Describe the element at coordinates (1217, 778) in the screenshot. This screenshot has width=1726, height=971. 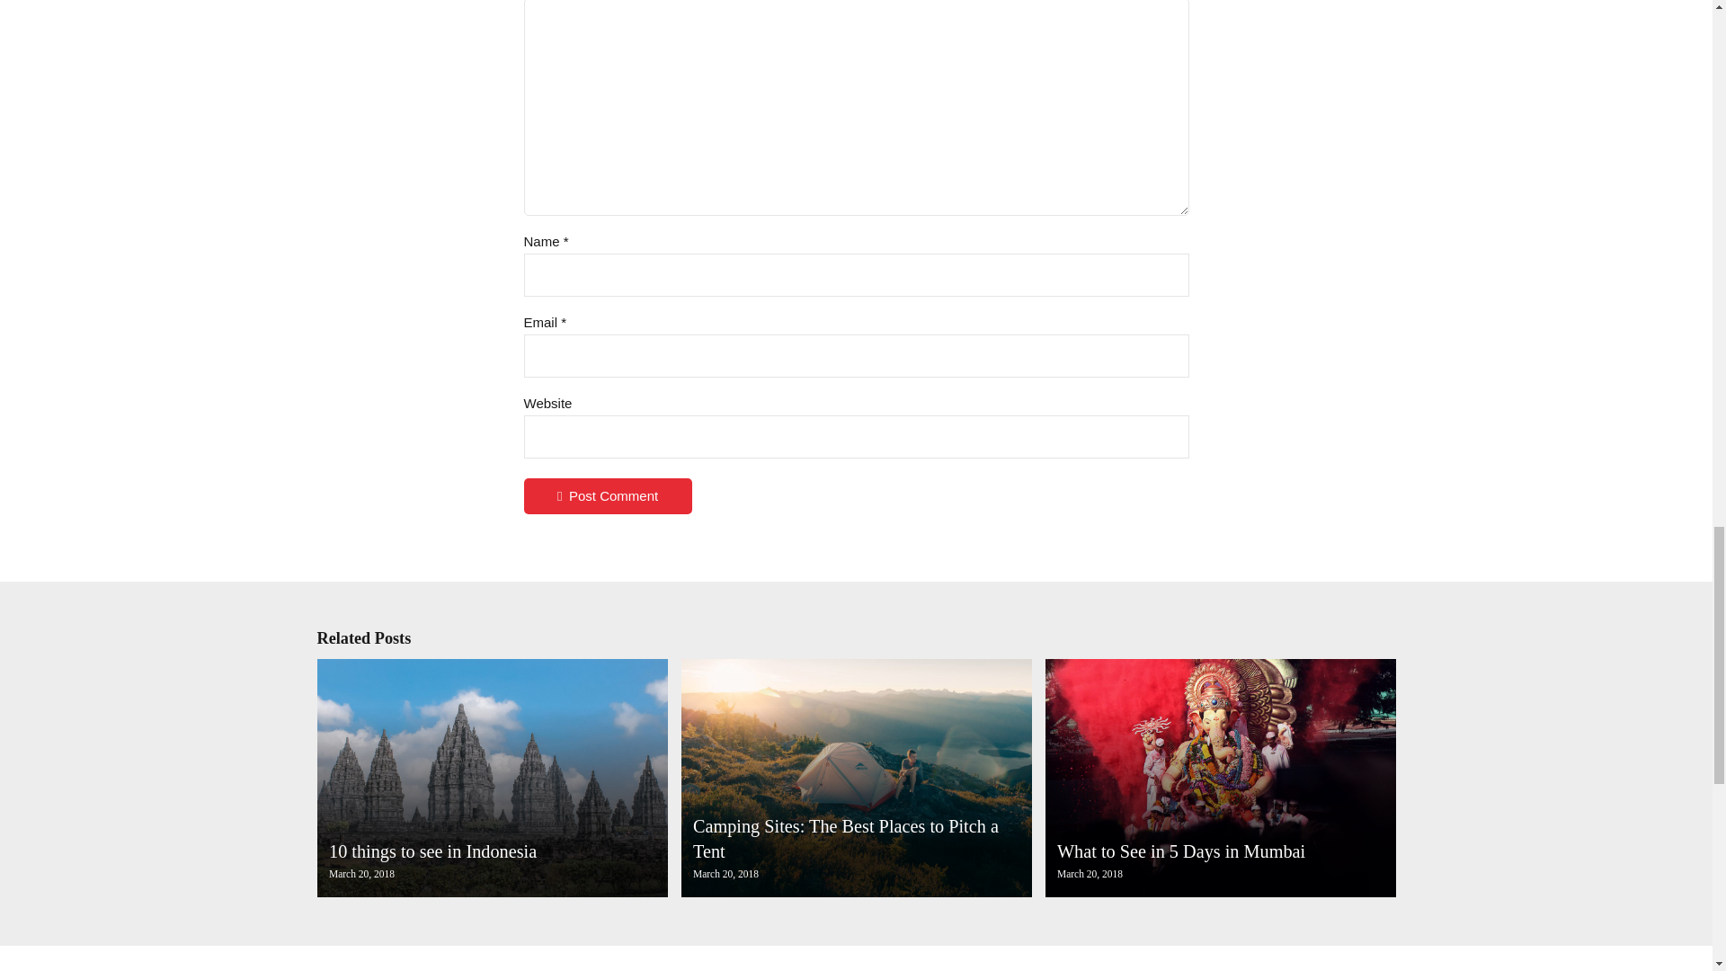
I see `What to See in 5 Days in Mumbai` at that location.